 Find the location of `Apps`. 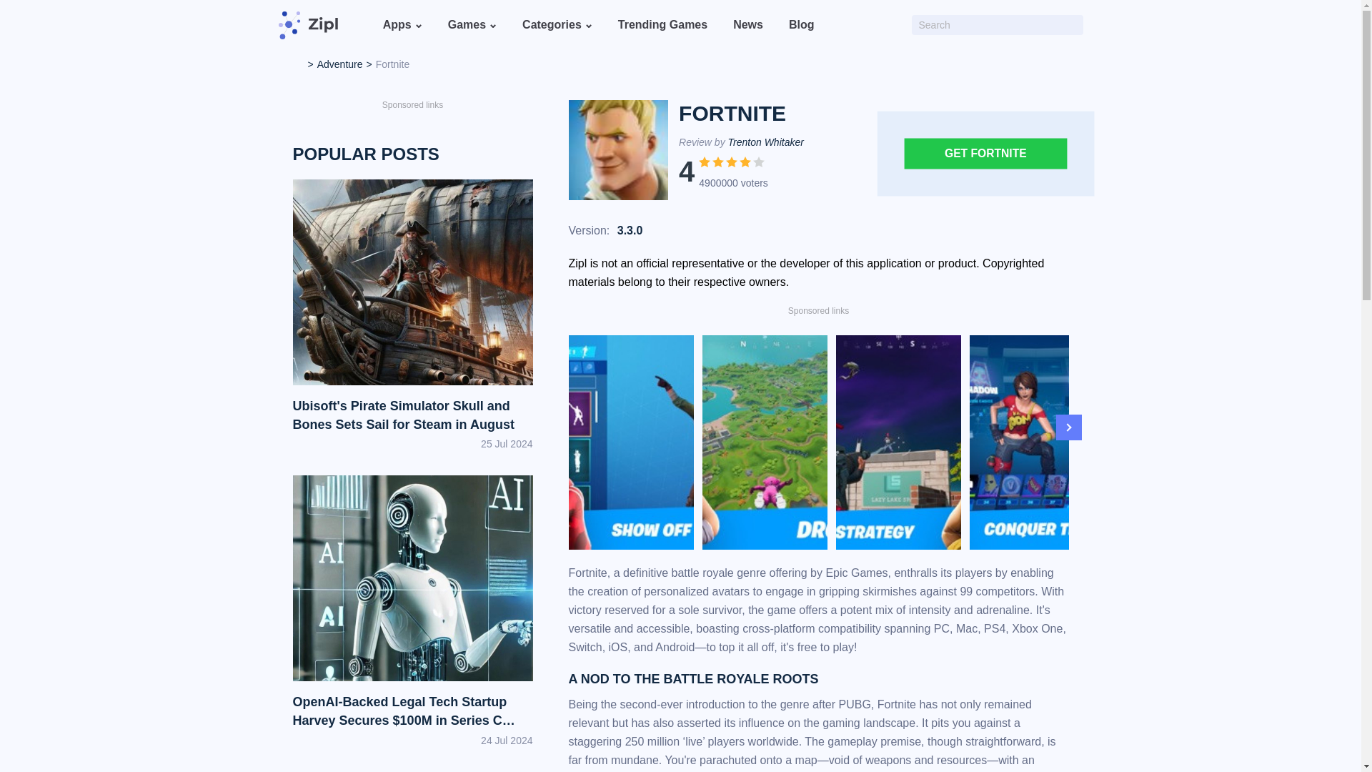

Apps is located at coordinates (397, 24).